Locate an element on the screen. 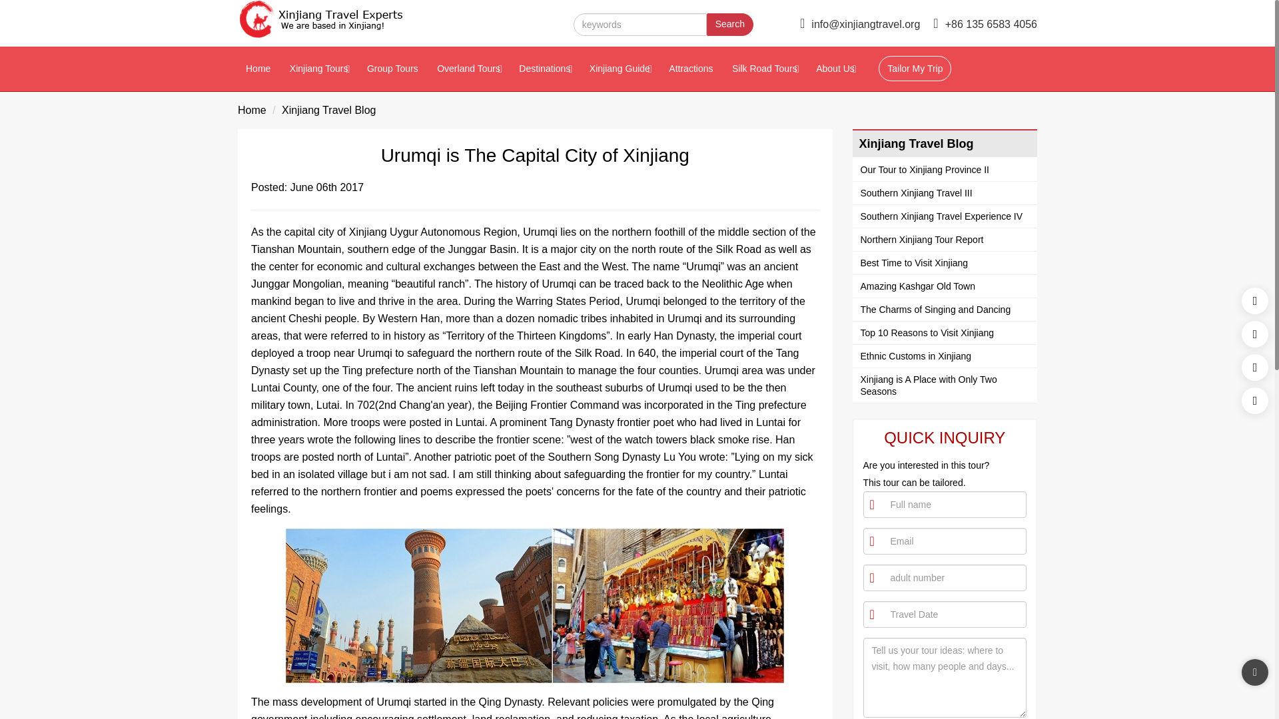 This screenshot has width=1279, height=719. Home is located at coordinates (258, 69).